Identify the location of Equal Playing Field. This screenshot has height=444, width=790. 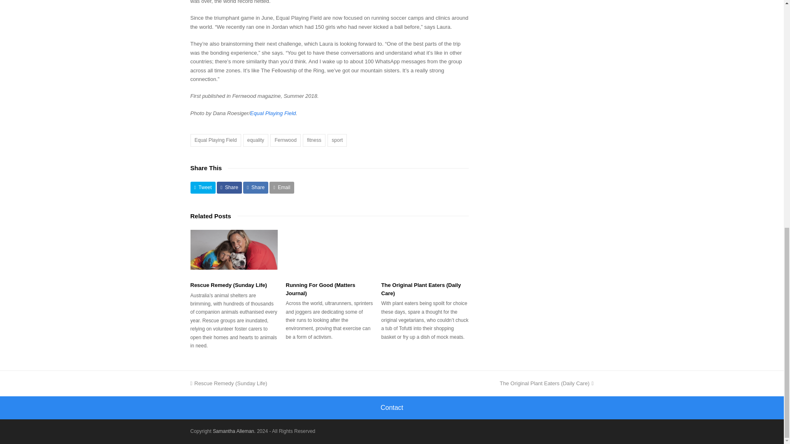
(216, 141).